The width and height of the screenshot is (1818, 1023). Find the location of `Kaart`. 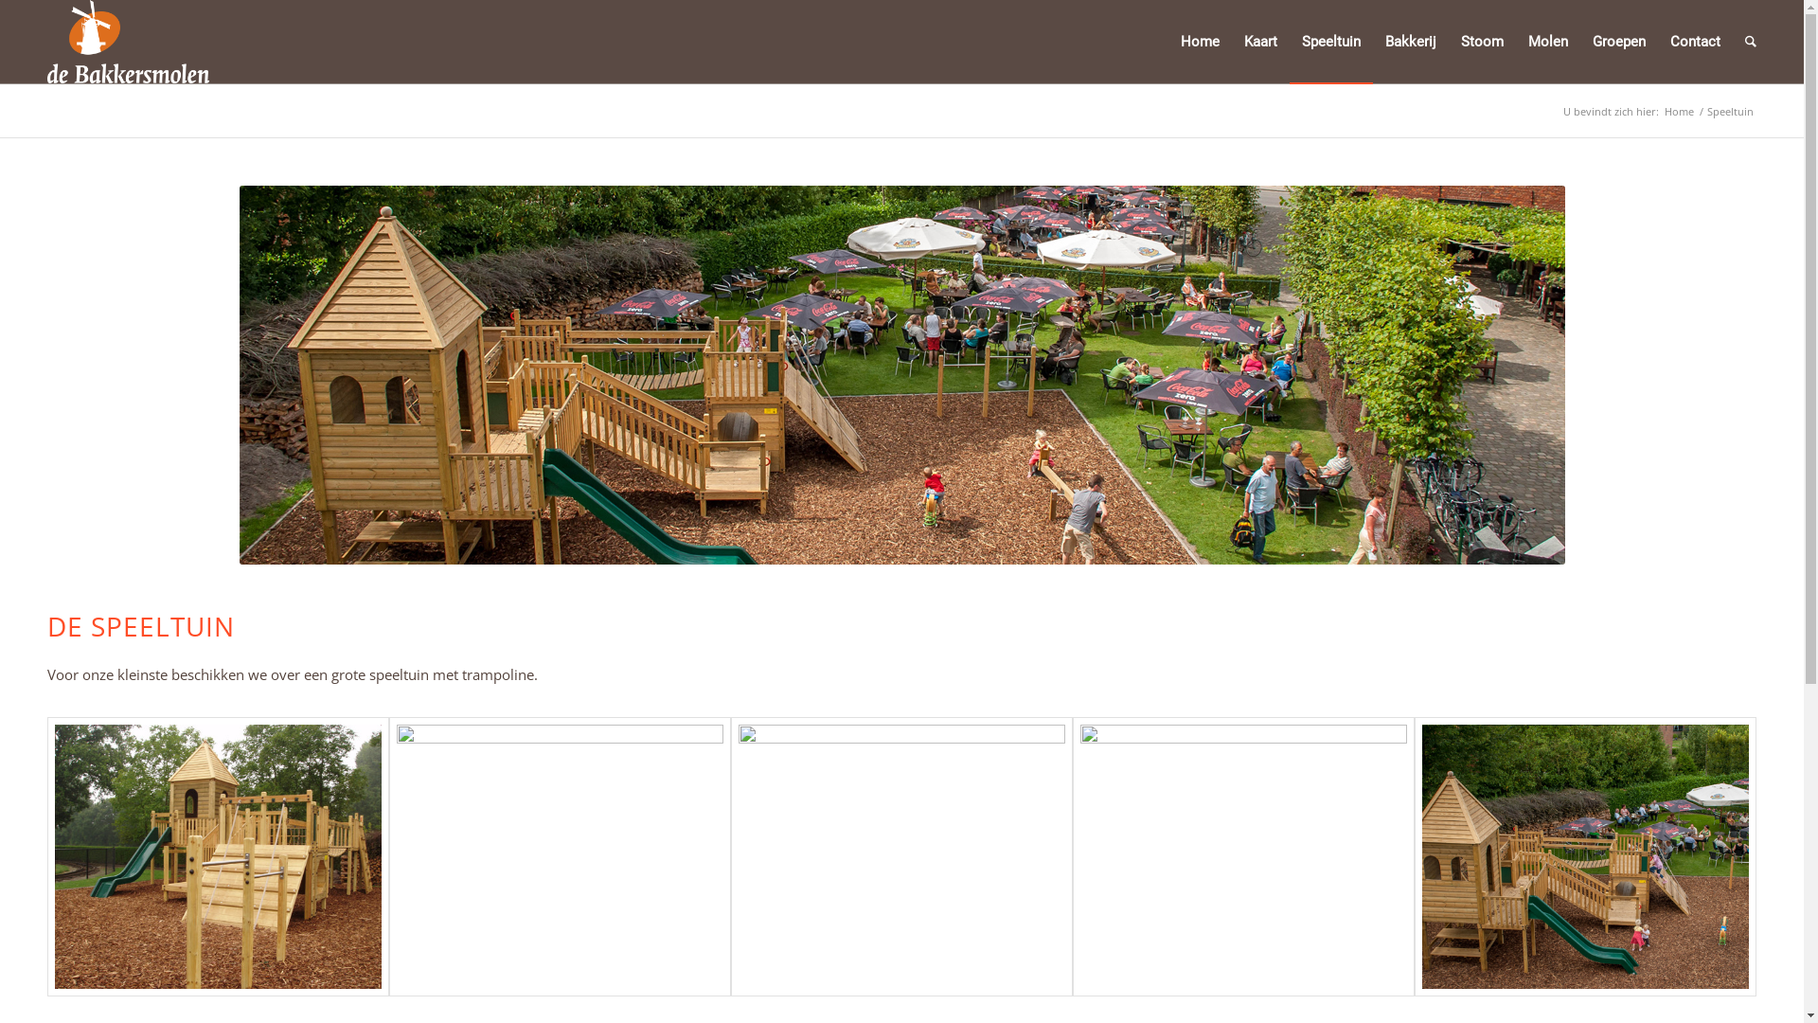

Kaart is located at coordinates (1261, 42).